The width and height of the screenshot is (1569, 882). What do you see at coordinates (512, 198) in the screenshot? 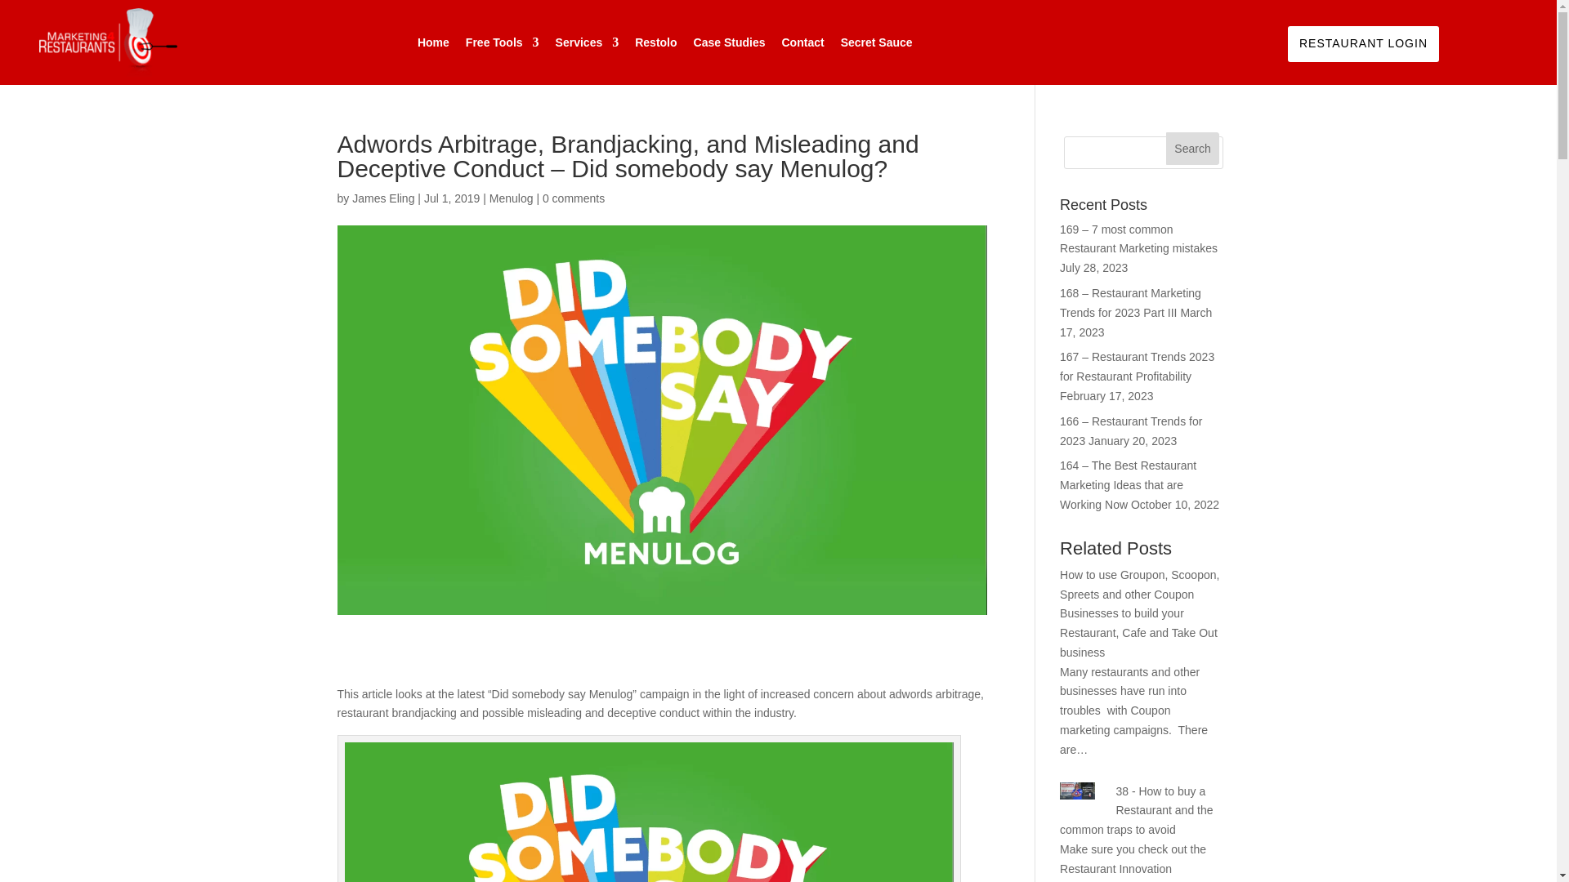
I see `Menulog` at bounding box center [512, 198].